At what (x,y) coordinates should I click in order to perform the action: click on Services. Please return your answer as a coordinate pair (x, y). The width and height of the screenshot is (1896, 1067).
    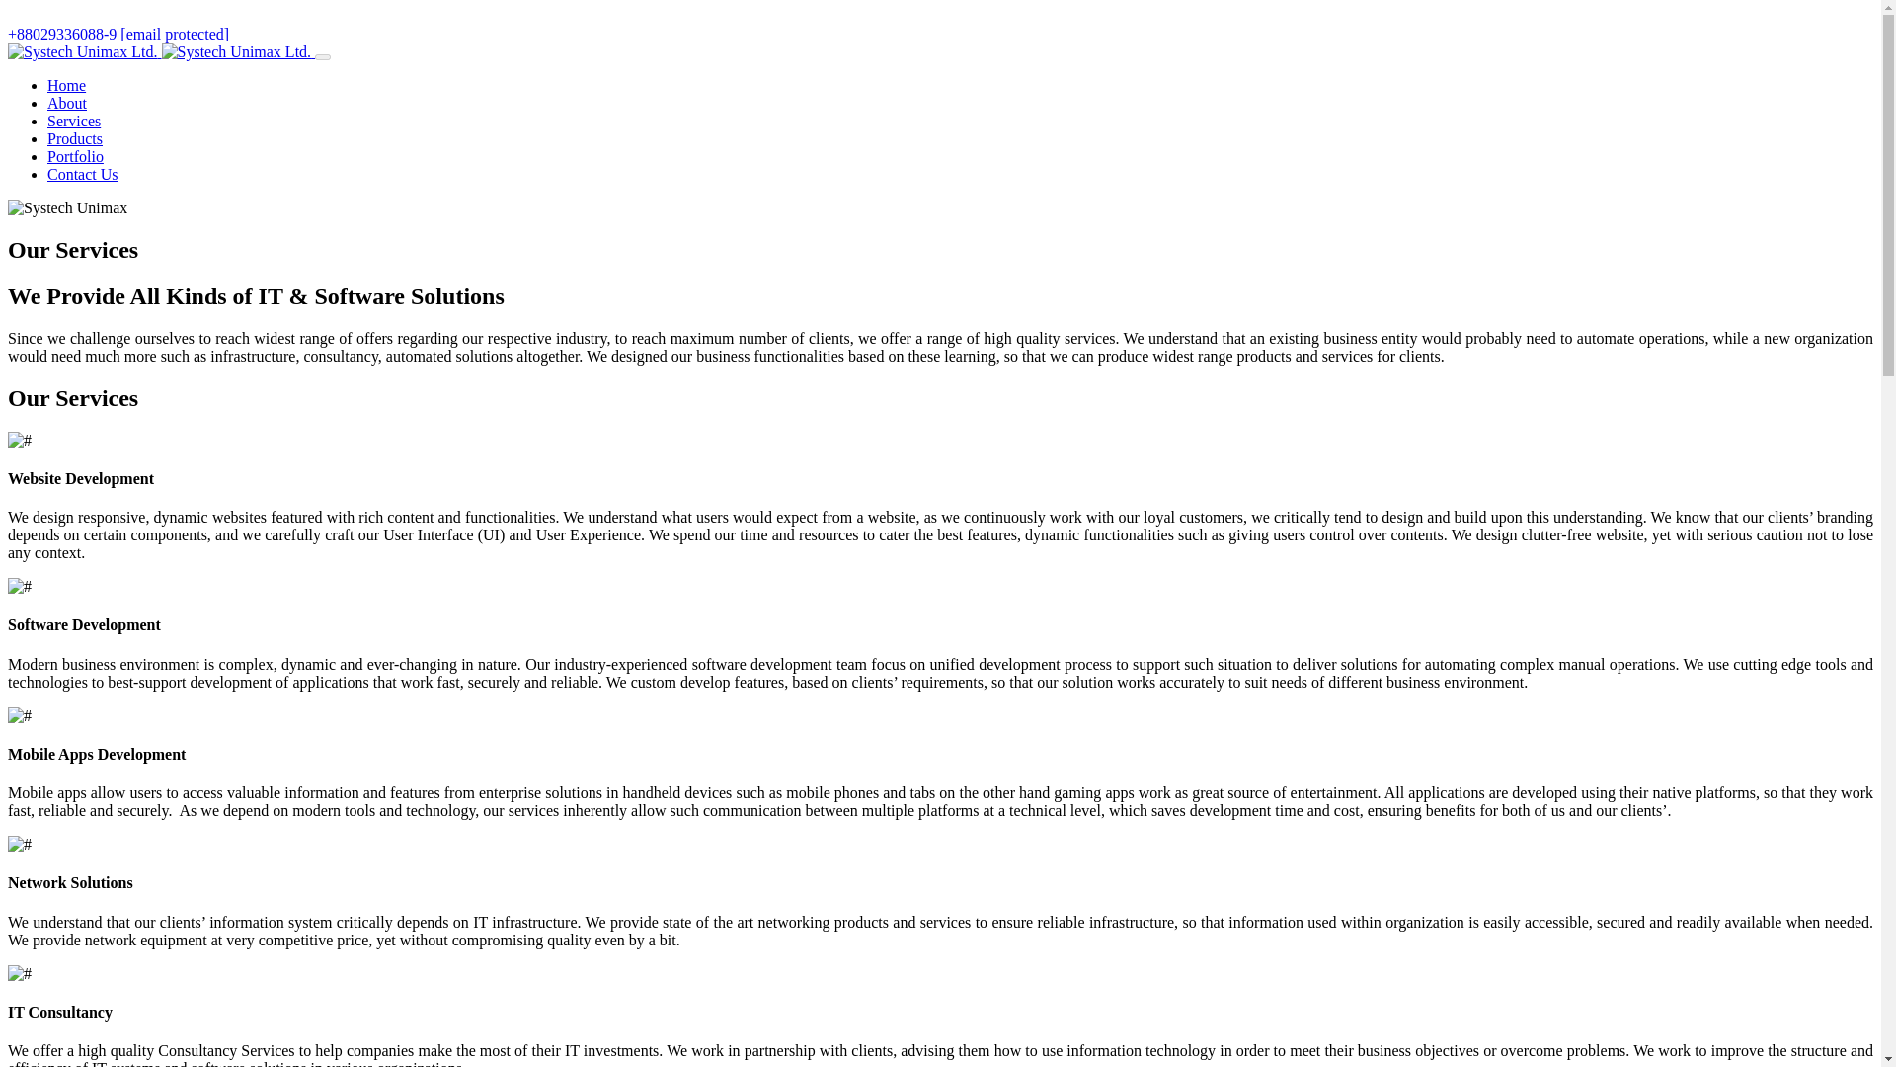
    Looking at the image, I should click on (73, 121).